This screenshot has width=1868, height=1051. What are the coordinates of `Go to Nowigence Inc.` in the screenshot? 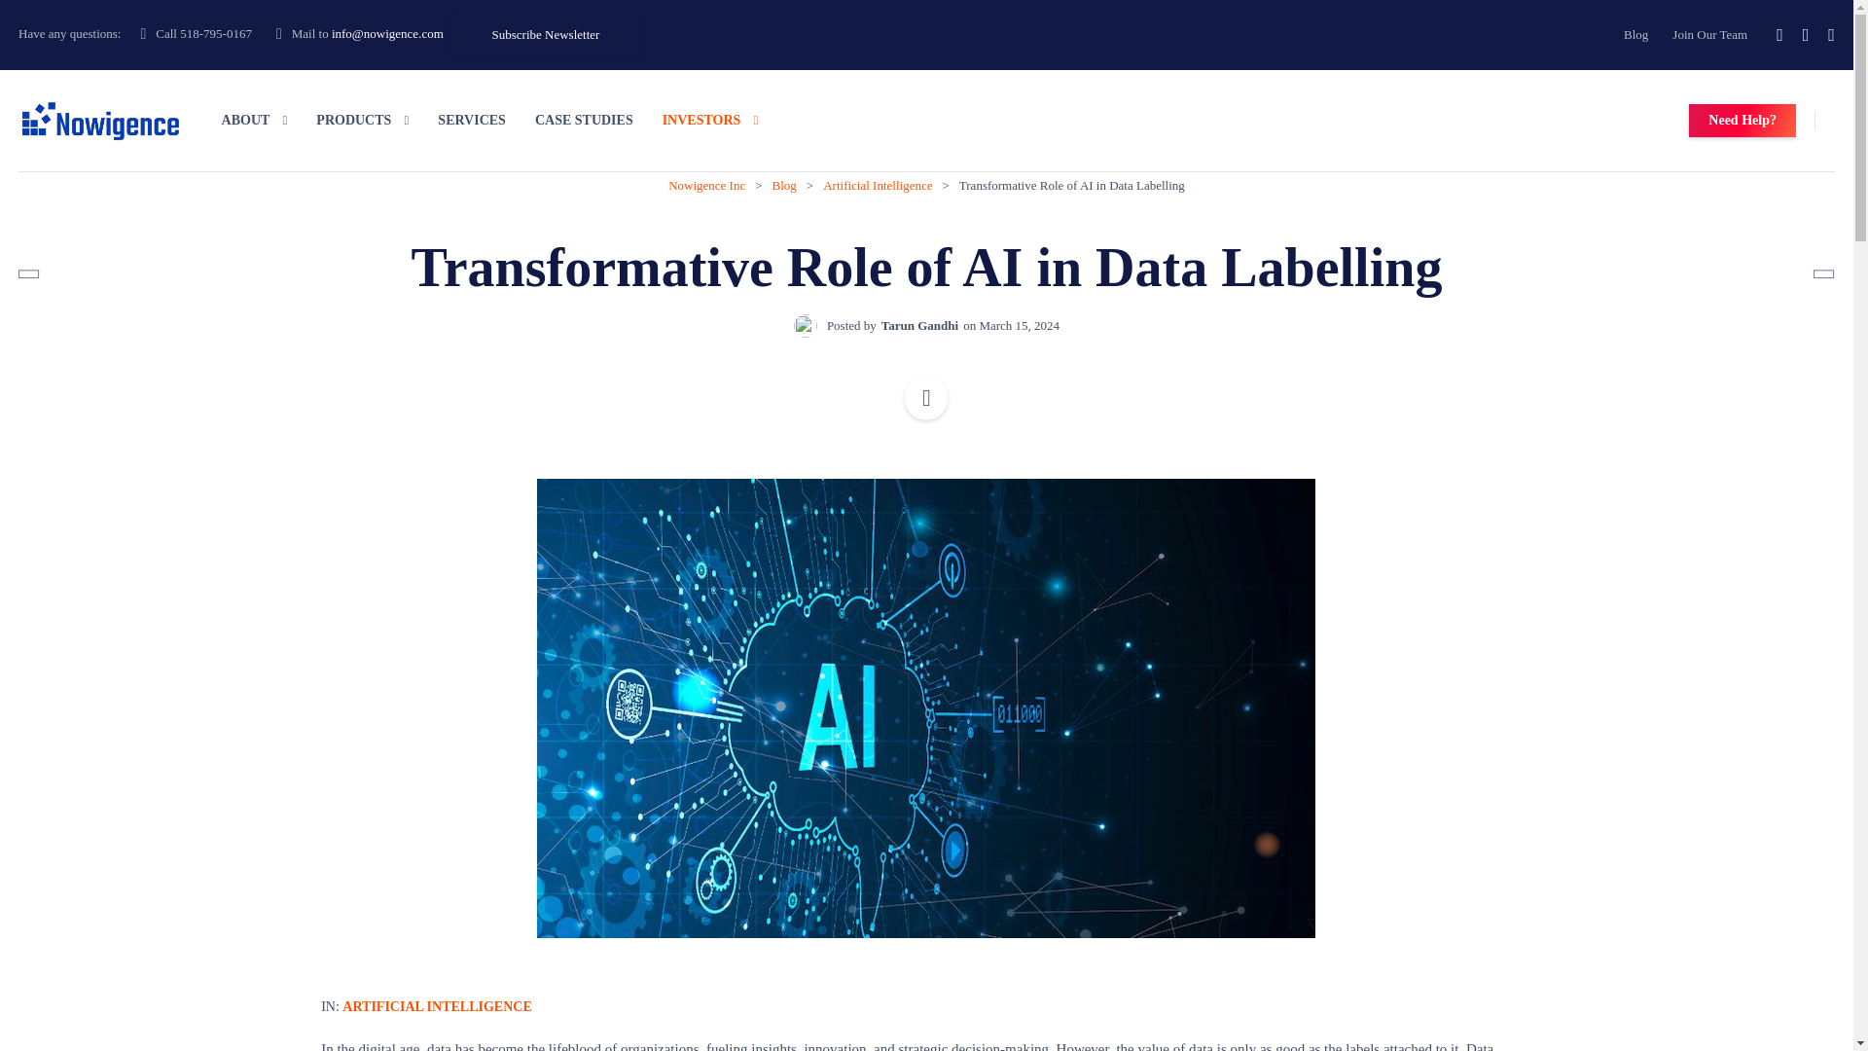 It's located at (706, 185).